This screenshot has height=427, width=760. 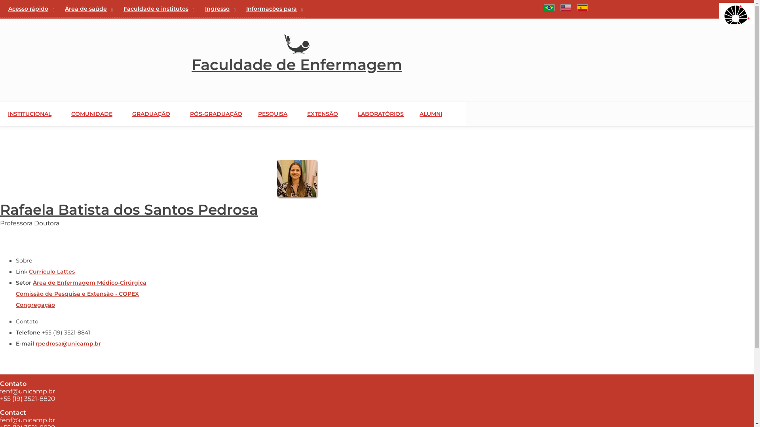 I want to click on ES, so click(x=583, y=8).